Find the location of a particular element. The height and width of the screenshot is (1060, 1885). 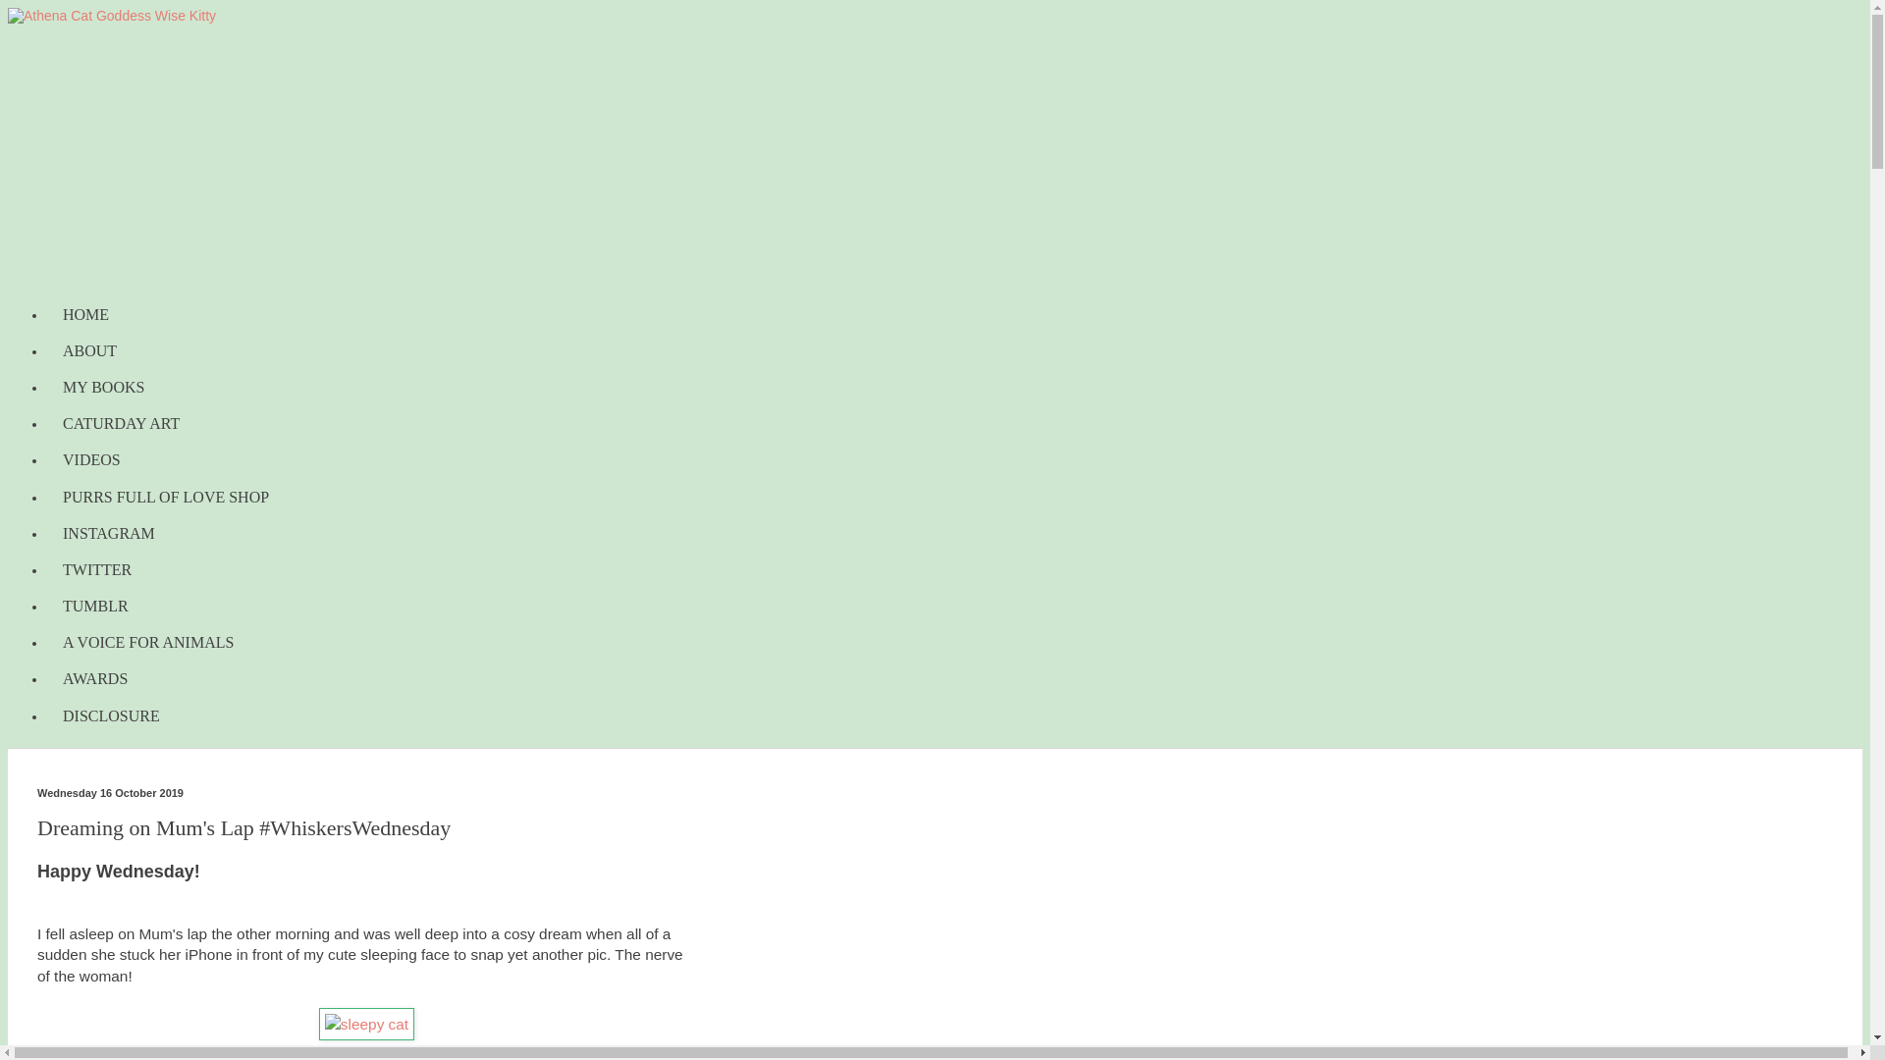

DISCLOSURE is located at coordinates (111, 715).